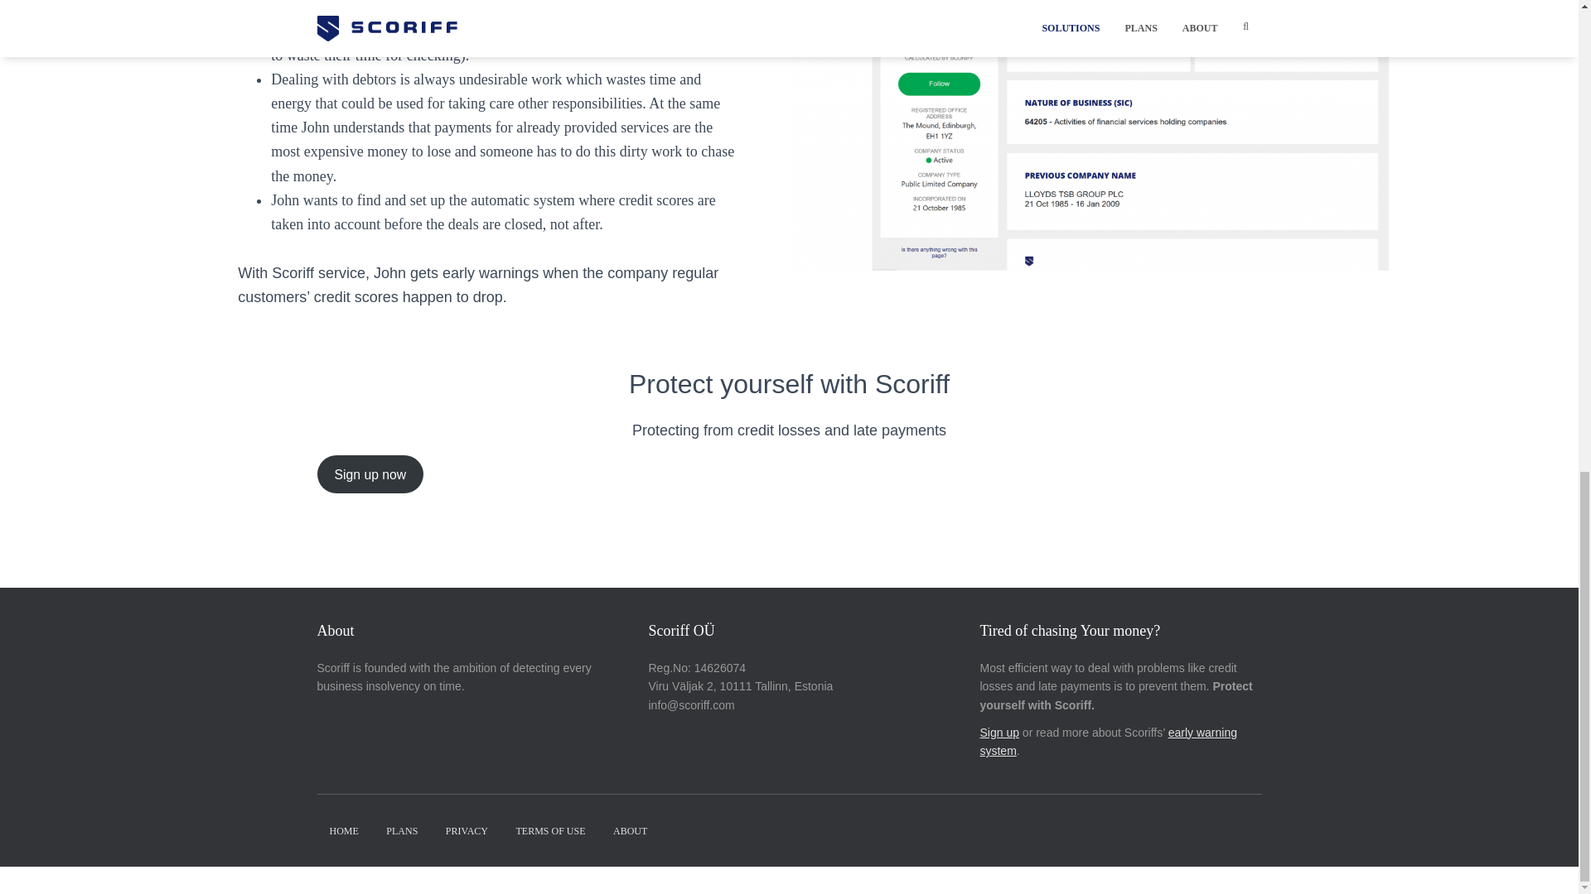 Image resolution: width=1591 pixels, height=894 pixels. I want to click on TERMS OF USE, so click(550, 831).